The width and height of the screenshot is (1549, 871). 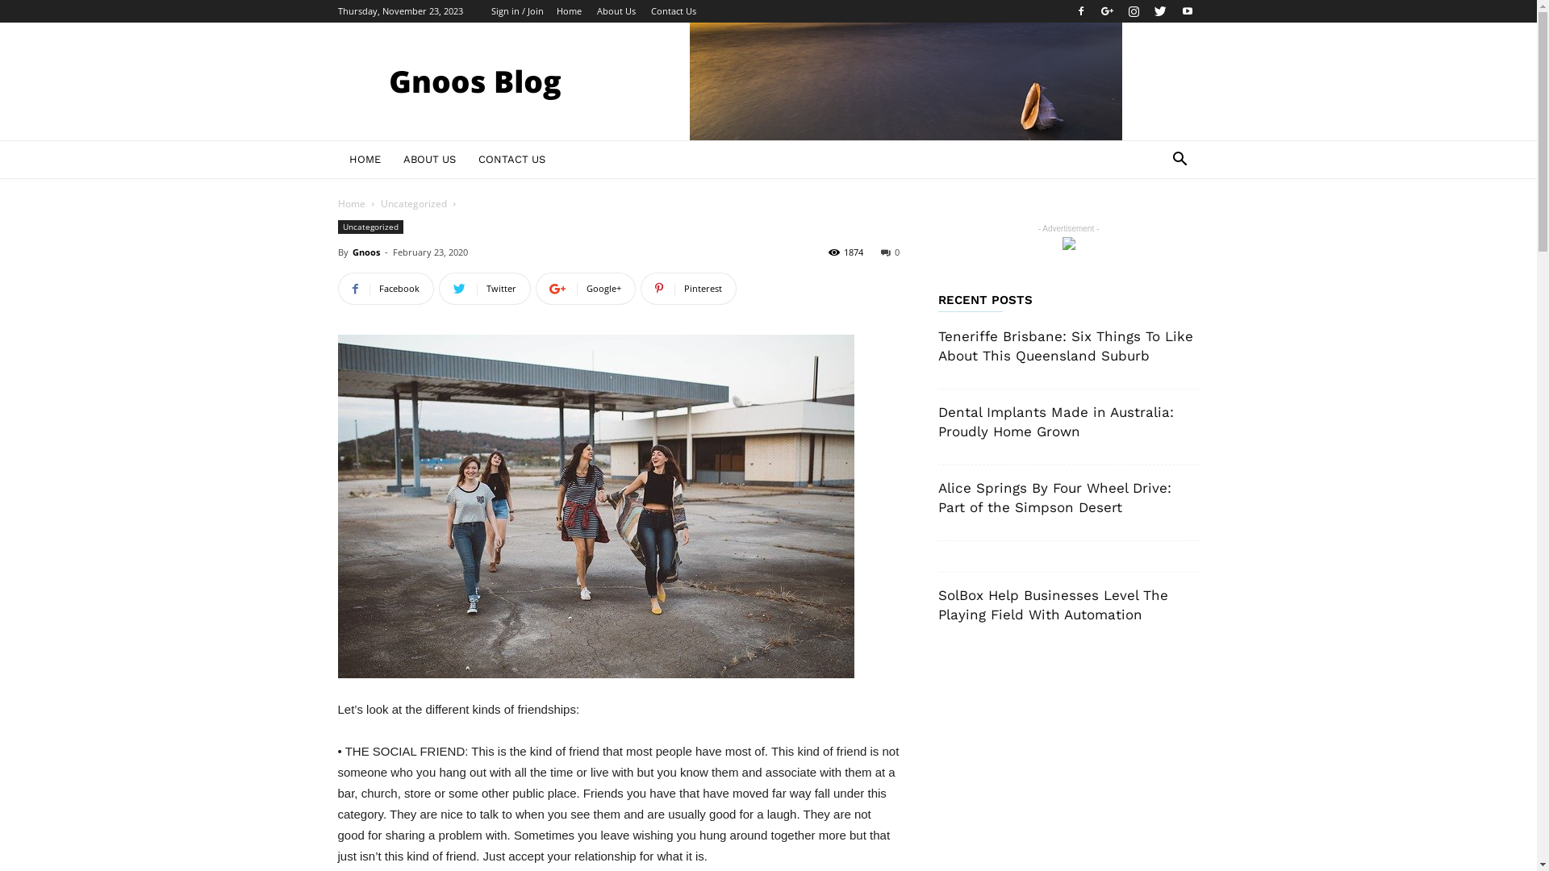 I want to click on Sign in / Join, so click(x=516, y=11).